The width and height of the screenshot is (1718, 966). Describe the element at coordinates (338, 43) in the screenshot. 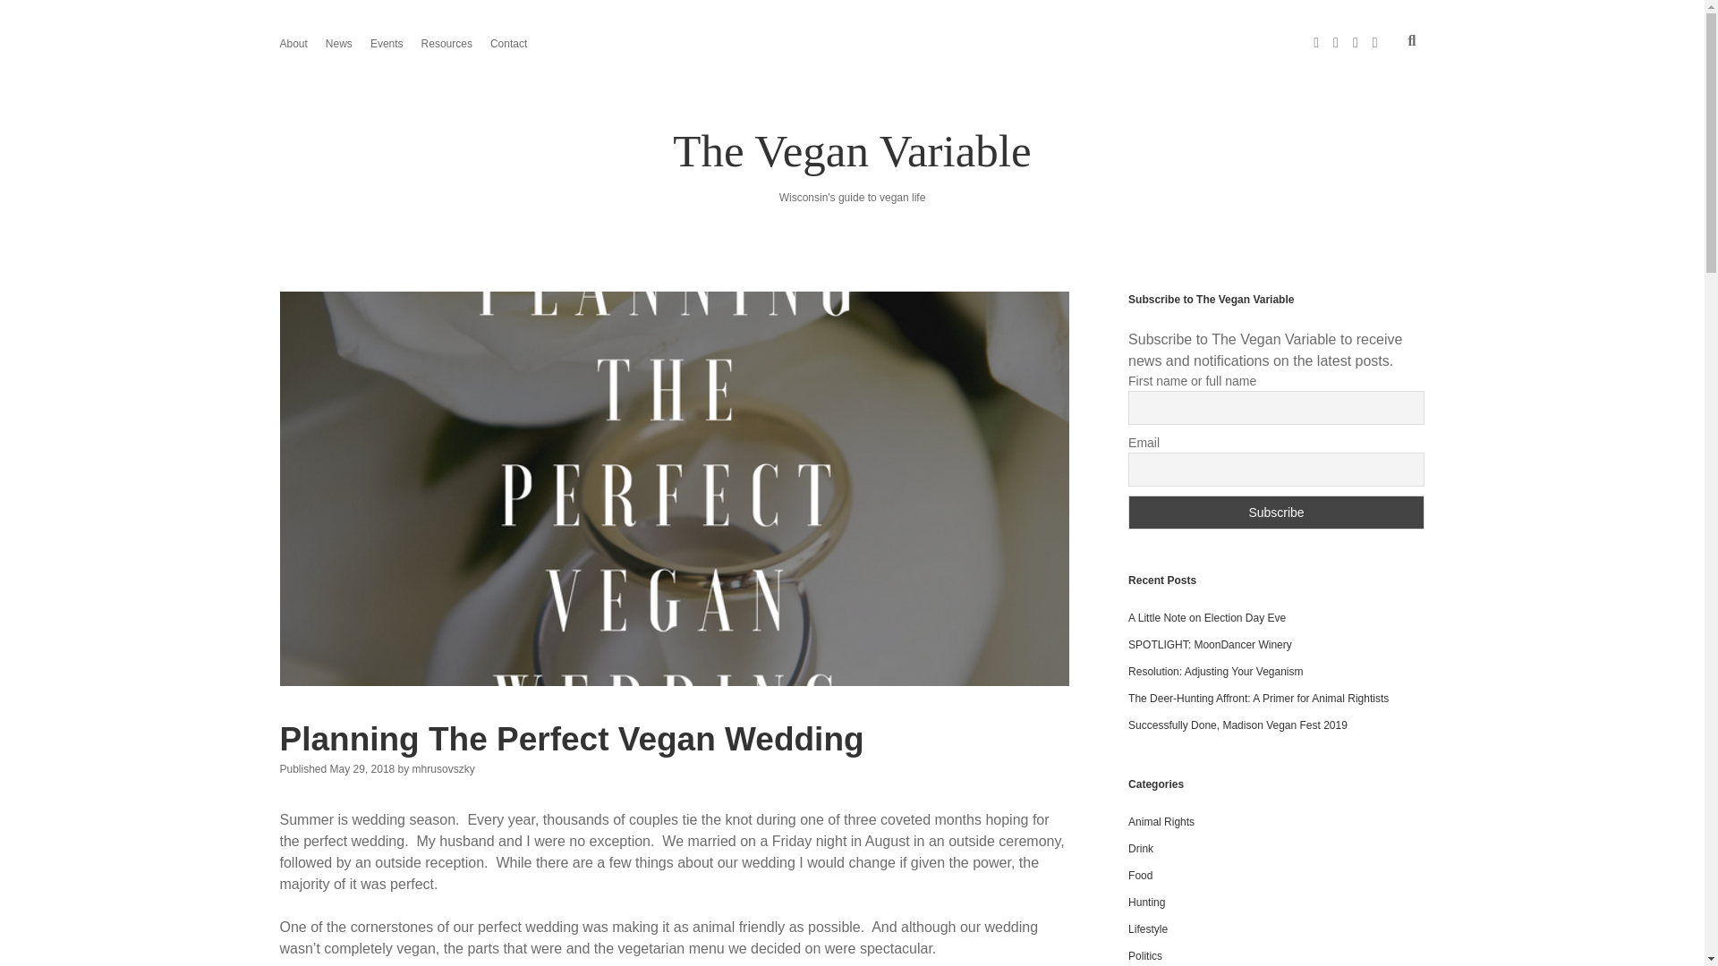

I see `News` at that location.